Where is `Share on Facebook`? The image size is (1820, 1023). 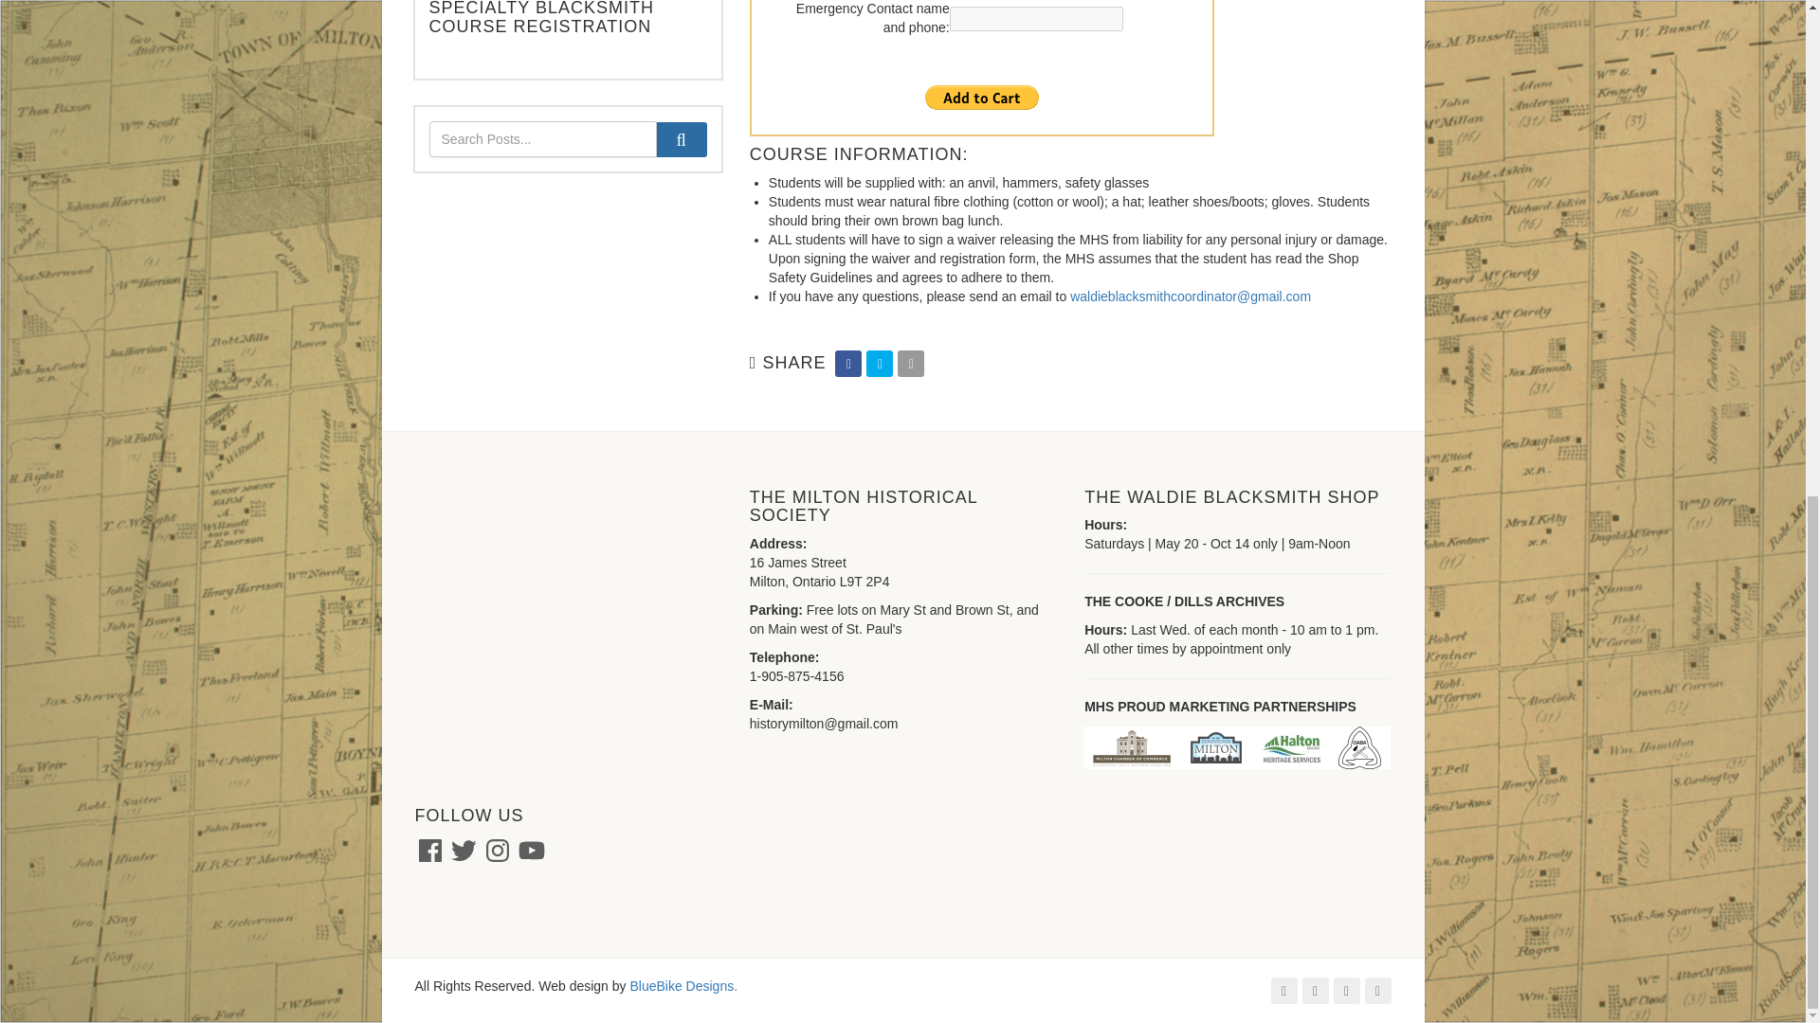 Share on Facebook is located at coordinates (847, 364).